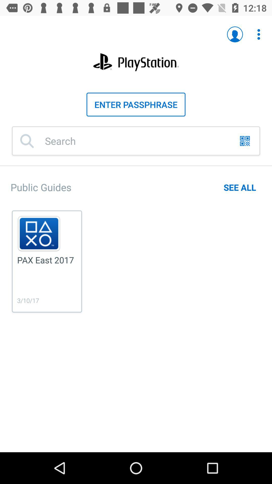  Describe the element at coordinates (245, 141) in the screenshot. I see `click on icon which is at above the see all` at that location.